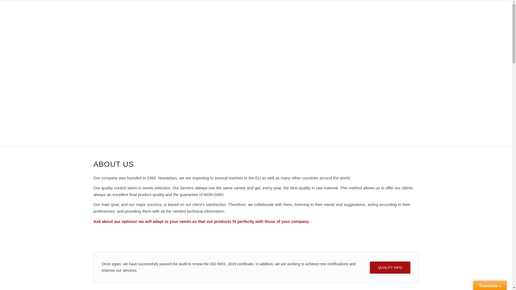 The height and width of the screenshot is (290, 516). What do you see at coordinates (340, 15) in the screenshot?
I see `Contact Us` at bounding box center [340, 15].